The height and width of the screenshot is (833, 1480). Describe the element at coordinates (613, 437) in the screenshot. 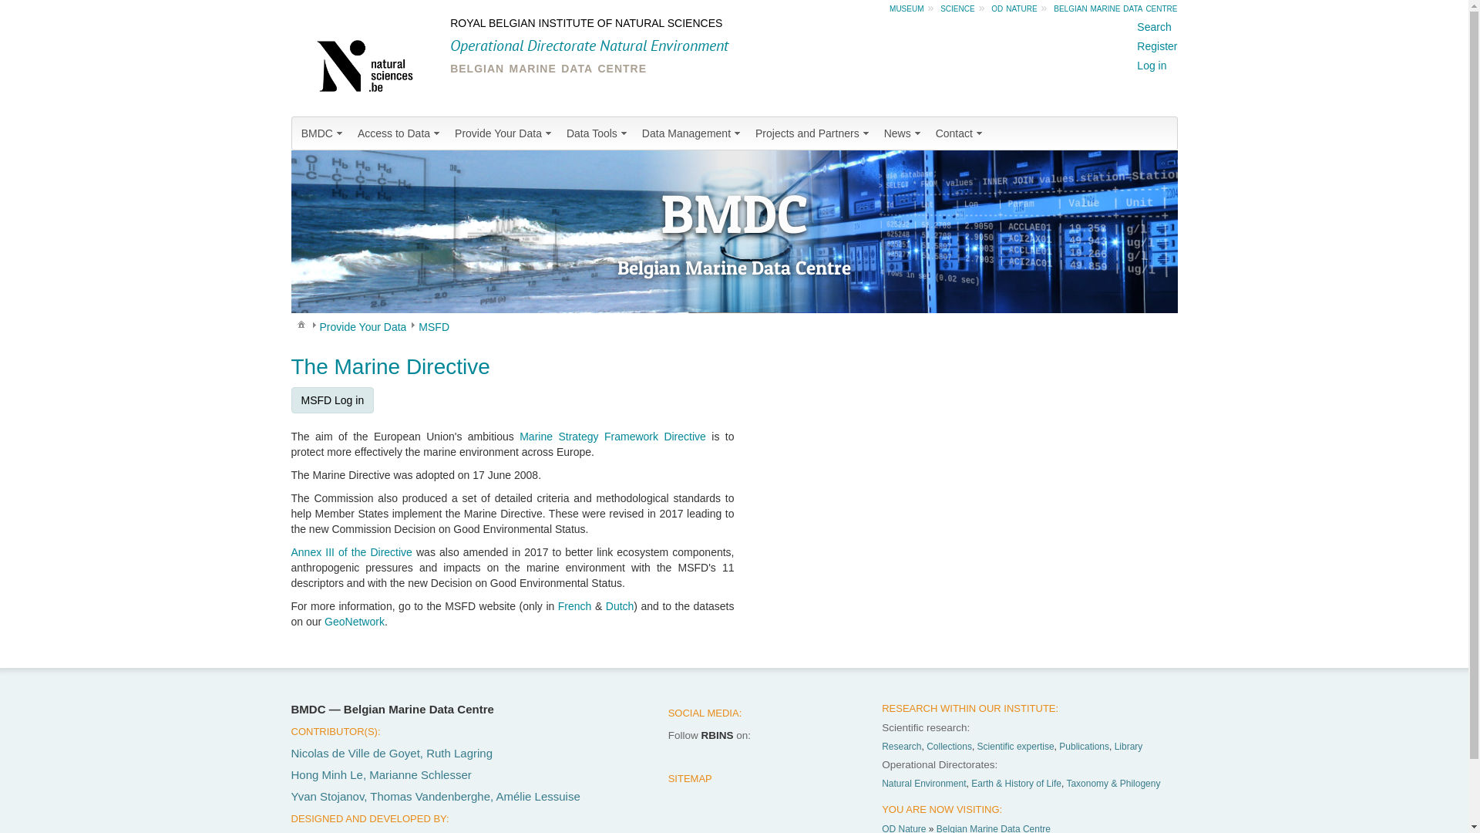

I see `Marine Strategy Framework Directive` at that location.